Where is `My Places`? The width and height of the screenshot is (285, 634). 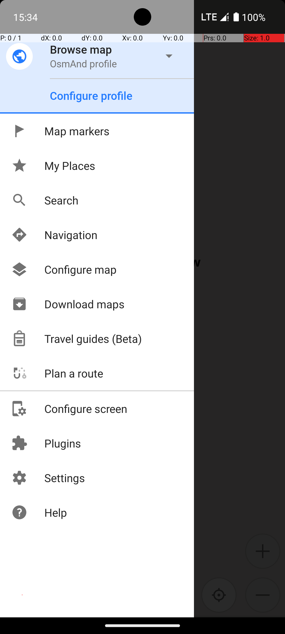
My Places is located at coordinates (53, 165).